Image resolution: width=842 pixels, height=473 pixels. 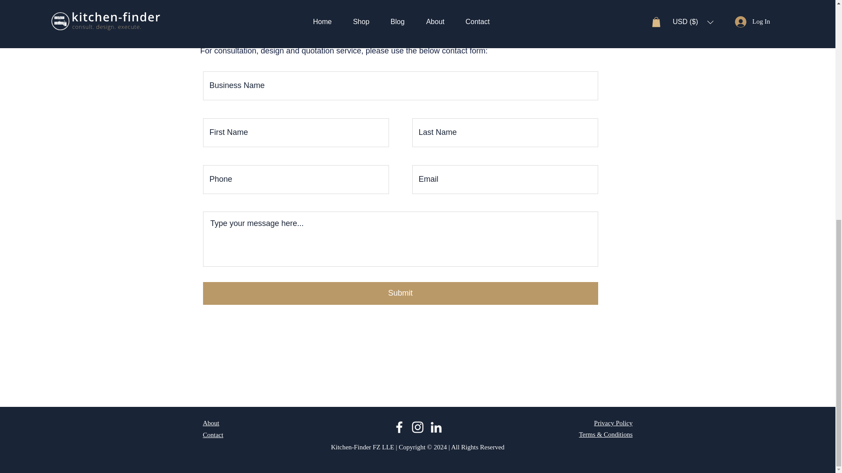 What do you see at coordinates (213, 434) in the screenshot?
I see `Contact` at bounding box center [213, 434].